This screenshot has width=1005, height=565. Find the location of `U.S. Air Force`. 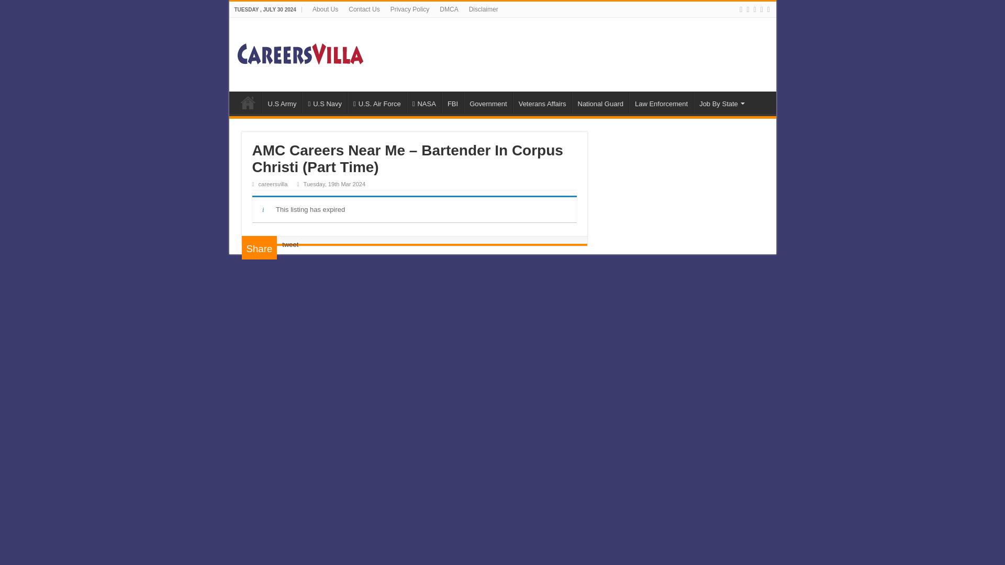

U.S. Air Force is located at coordinates (377, 103).